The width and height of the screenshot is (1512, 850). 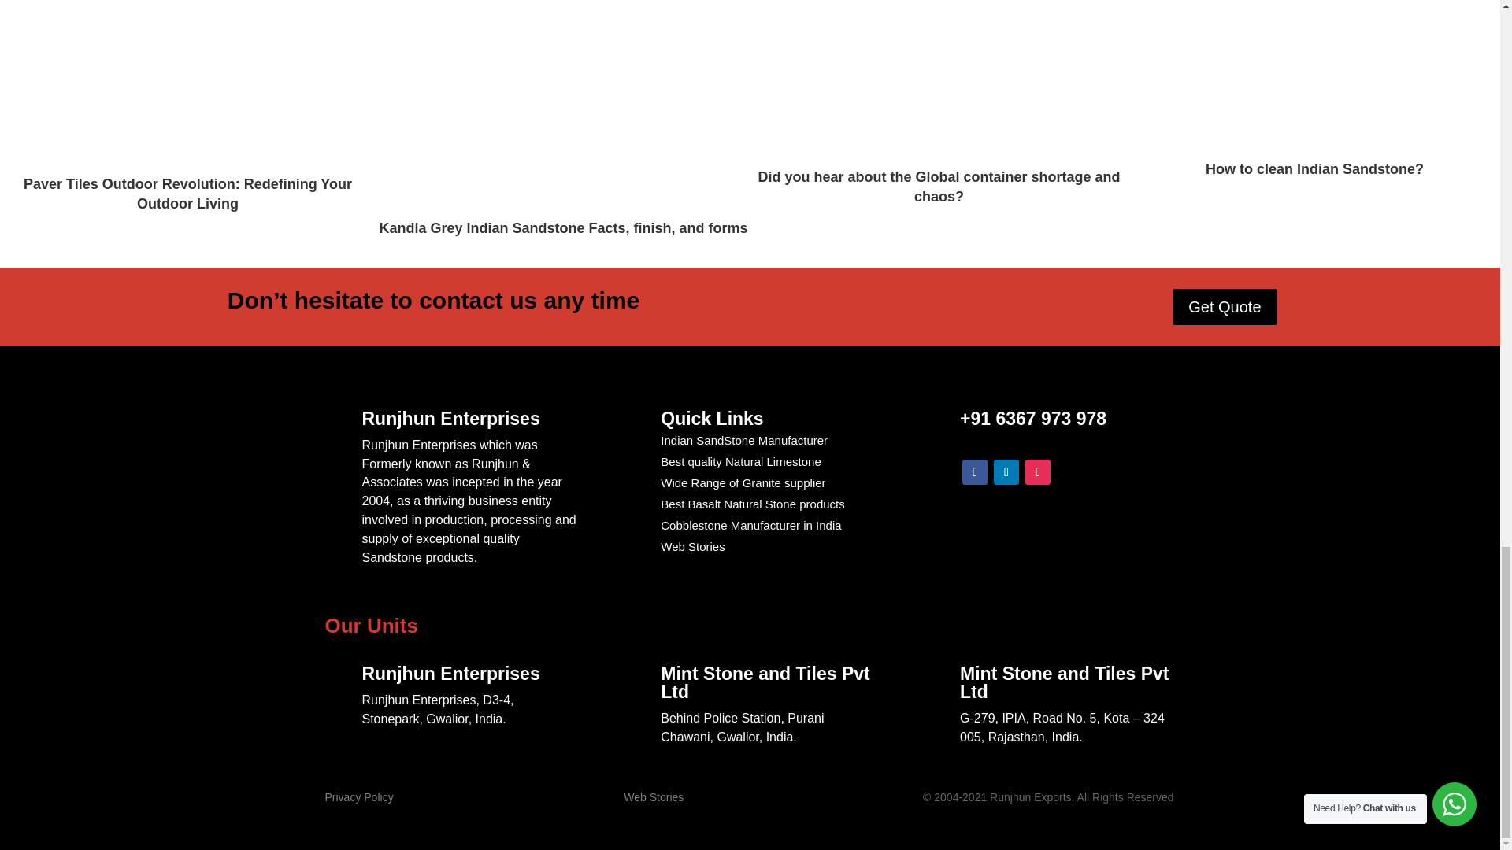 What do you see at coordinates (1038, 472) in the screenshot?
I see `Follow on Instagram` at bounding box center [1038, 472].